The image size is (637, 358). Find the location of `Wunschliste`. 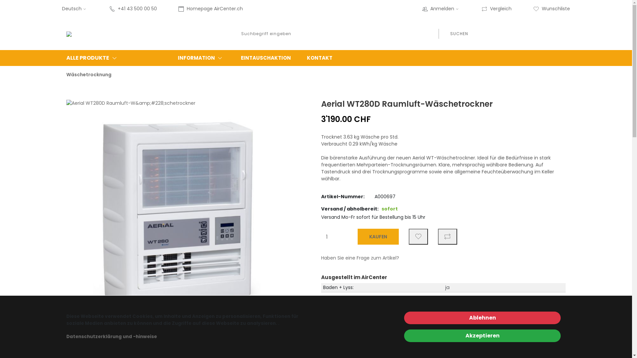

Wunschliste is located at coordinates (551, 9).